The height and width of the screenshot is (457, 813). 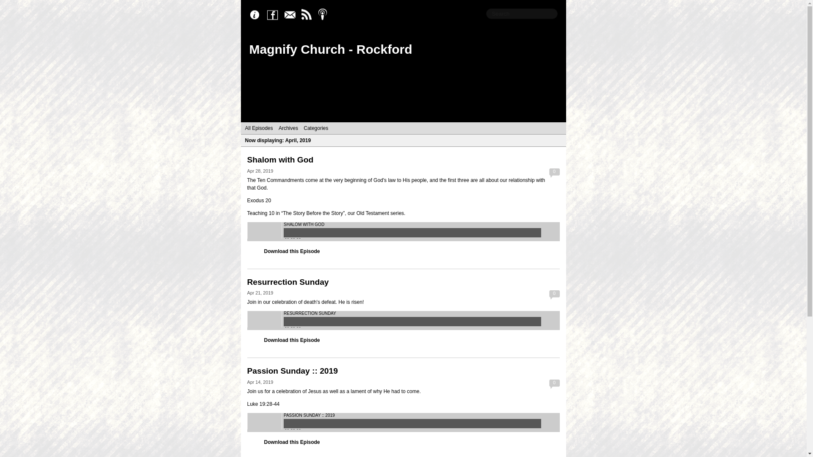 What do you see at coordinates (325, 15) in the screenshot?
I see `Subscribe in Apple Podcasts` at bounding box center [325, 15].